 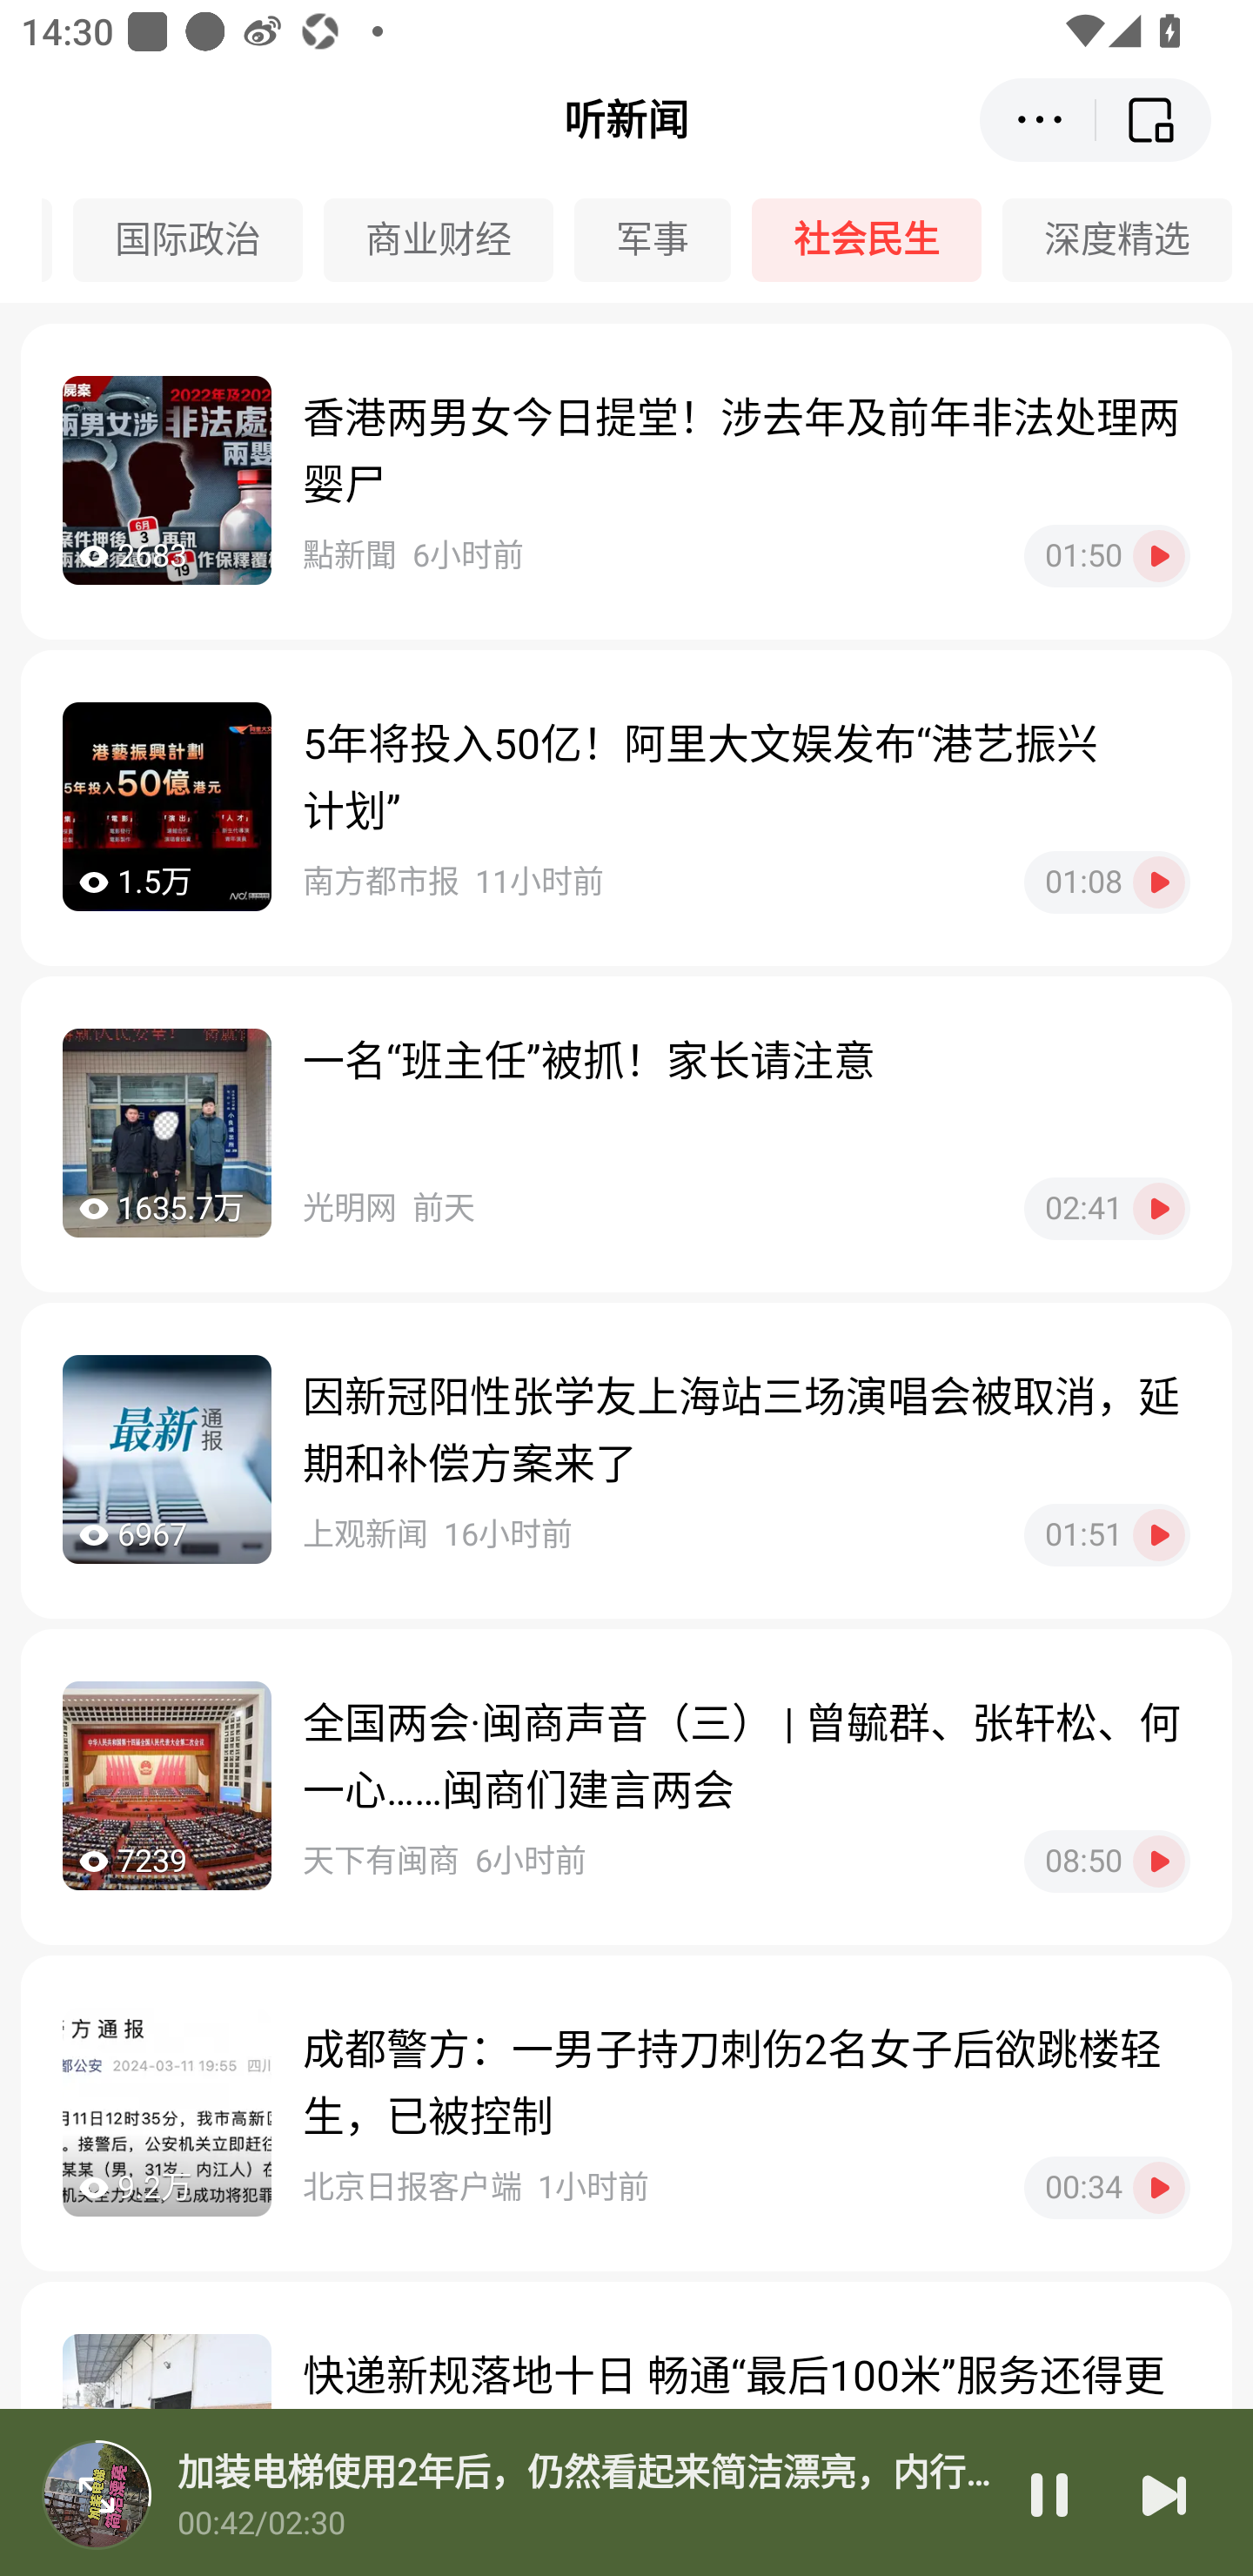 What do you see at coordinates (1164, 2494) in the screenshot?
I see `下一篇` at bounding box center [1164, 2494].